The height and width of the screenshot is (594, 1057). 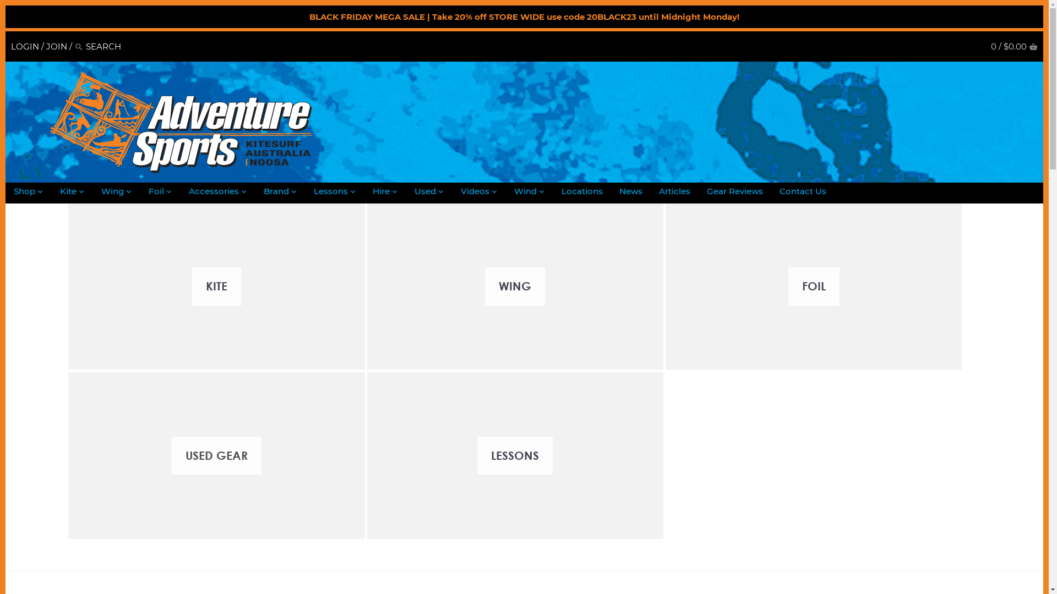 I want to click on Contact Us, so click(x=803, y=193).